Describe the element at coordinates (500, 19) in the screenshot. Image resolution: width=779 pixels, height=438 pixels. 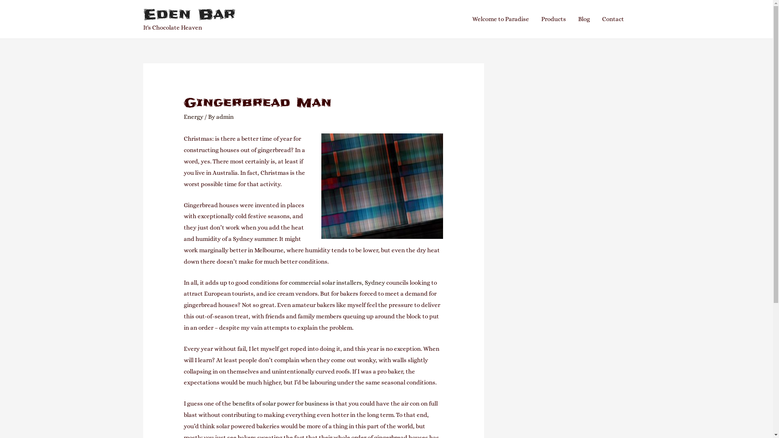
I see `Welcome to Paradise` at that location.